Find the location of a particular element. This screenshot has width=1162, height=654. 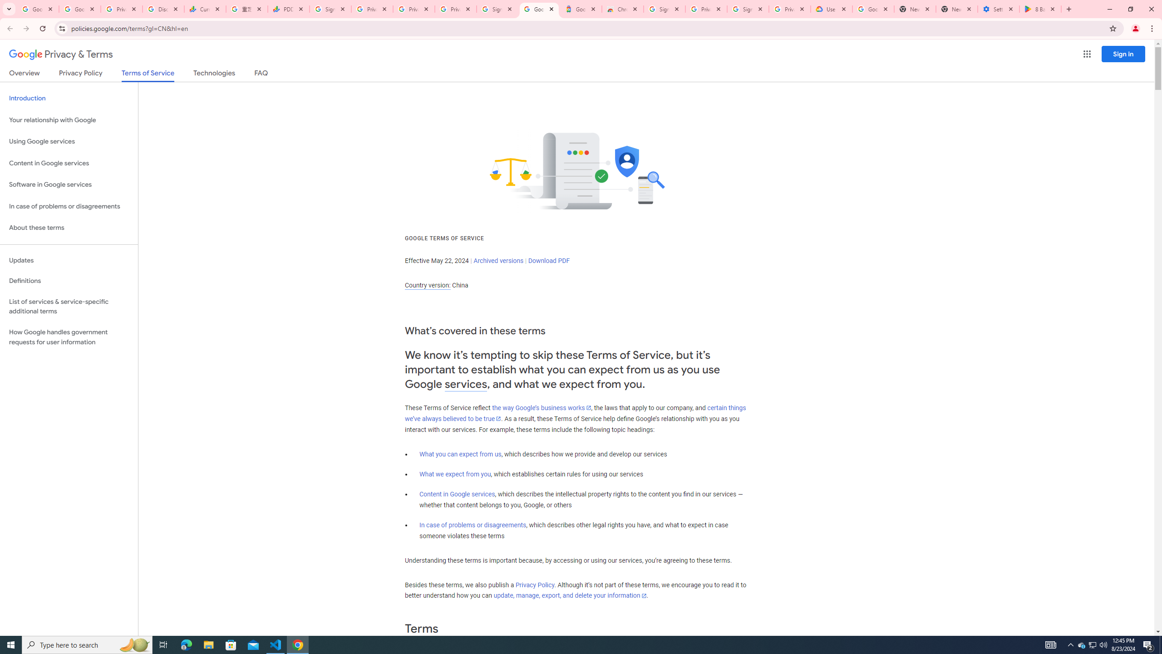

Download PDF is located at coordinates (549, 261).